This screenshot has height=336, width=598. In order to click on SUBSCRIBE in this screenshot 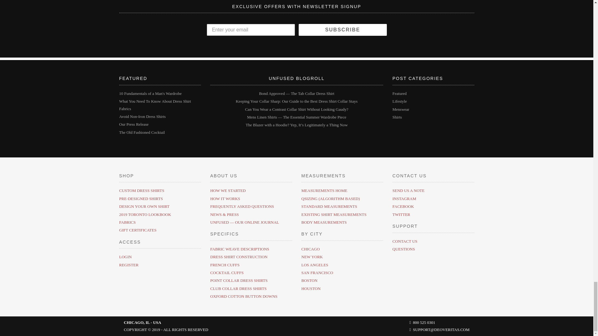, I will do `click(342, 30)`.